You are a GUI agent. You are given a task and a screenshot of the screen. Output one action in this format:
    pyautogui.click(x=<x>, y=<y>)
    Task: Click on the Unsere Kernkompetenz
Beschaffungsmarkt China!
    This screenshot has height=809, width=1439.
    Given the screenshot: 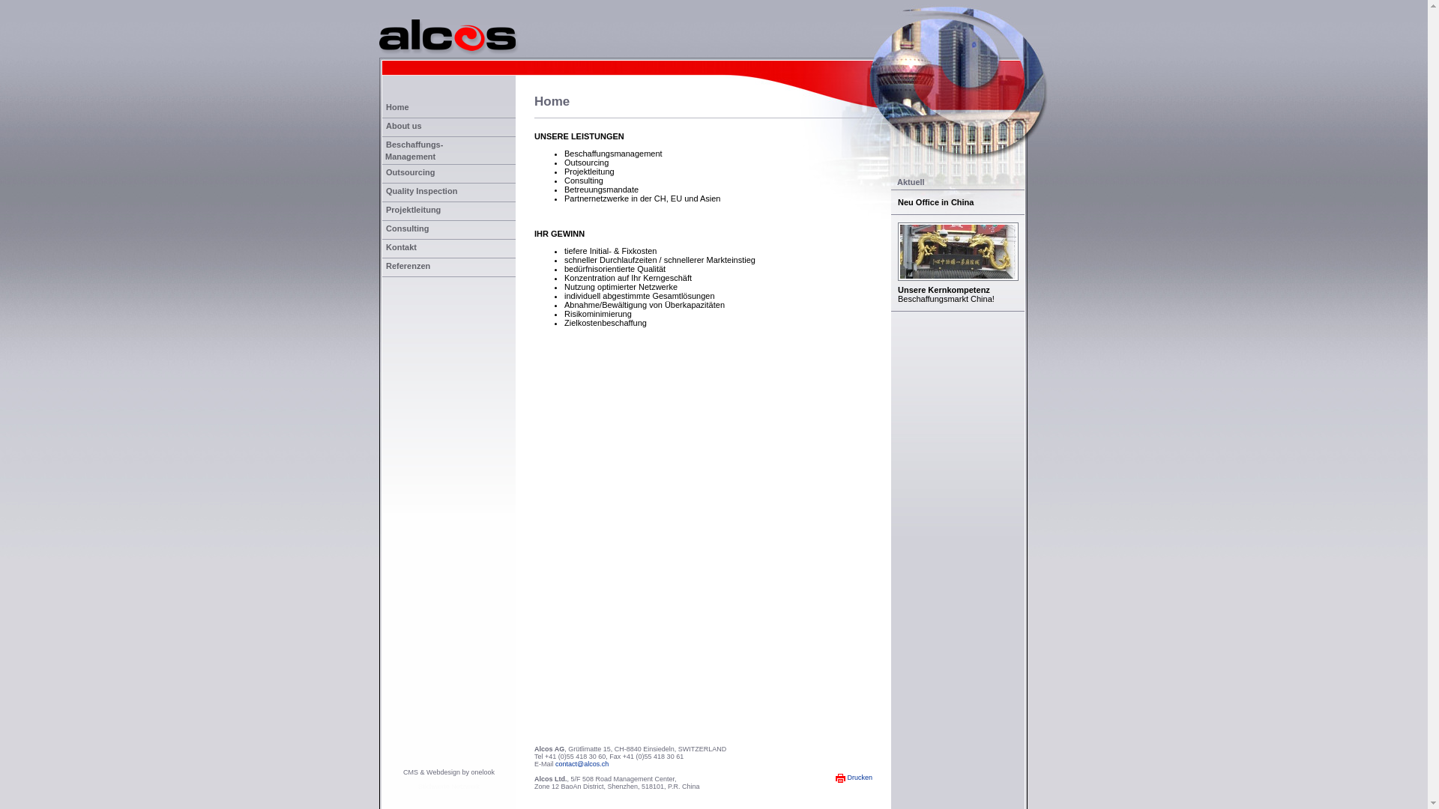 What is the action you would take?
    pyautogui.click(x=958, y=263)
    